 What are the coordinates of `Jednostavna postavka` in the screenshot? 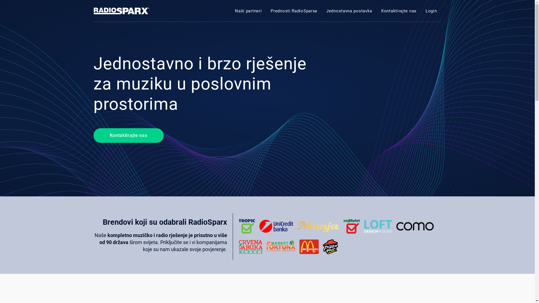 It's located at (349, 11).